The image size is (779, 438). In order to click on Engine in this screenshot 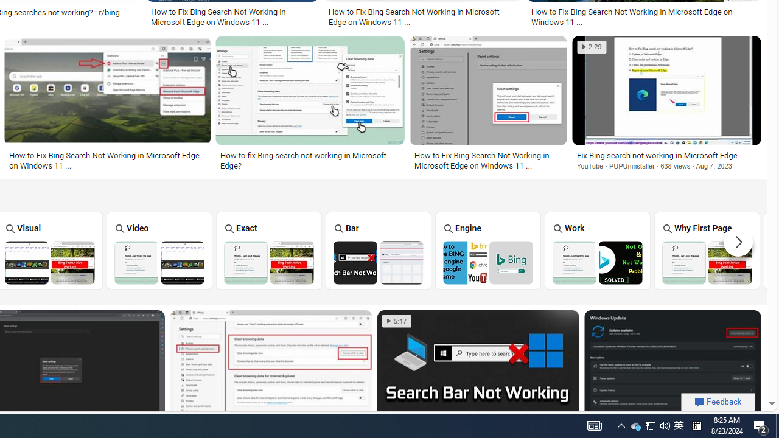, I will do `click(488, 250)`.